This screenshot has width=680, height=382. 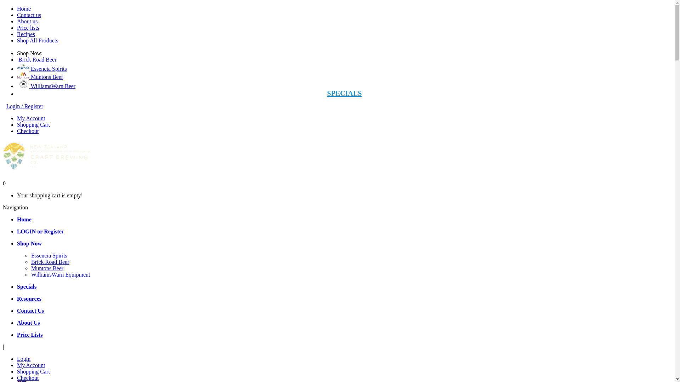 What do you see at coordinates (30, 335) in the screenshot?
I see `Price Lists` at bounding box center [30, 335].